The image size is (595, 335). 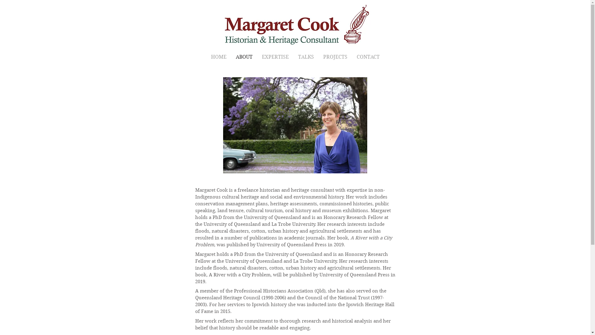 I want to click on HOME, so click(x=219, y=57).